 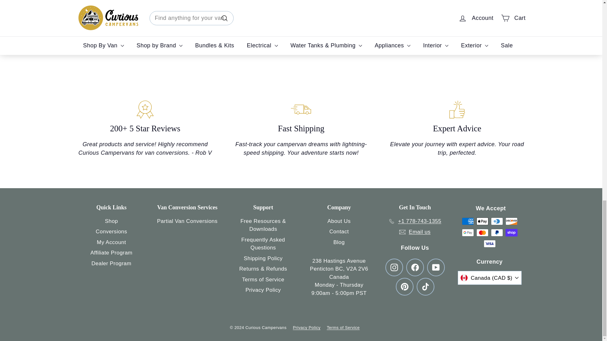 I want to click on Curious Campervans on YouTube, so click(x=435, y=267).